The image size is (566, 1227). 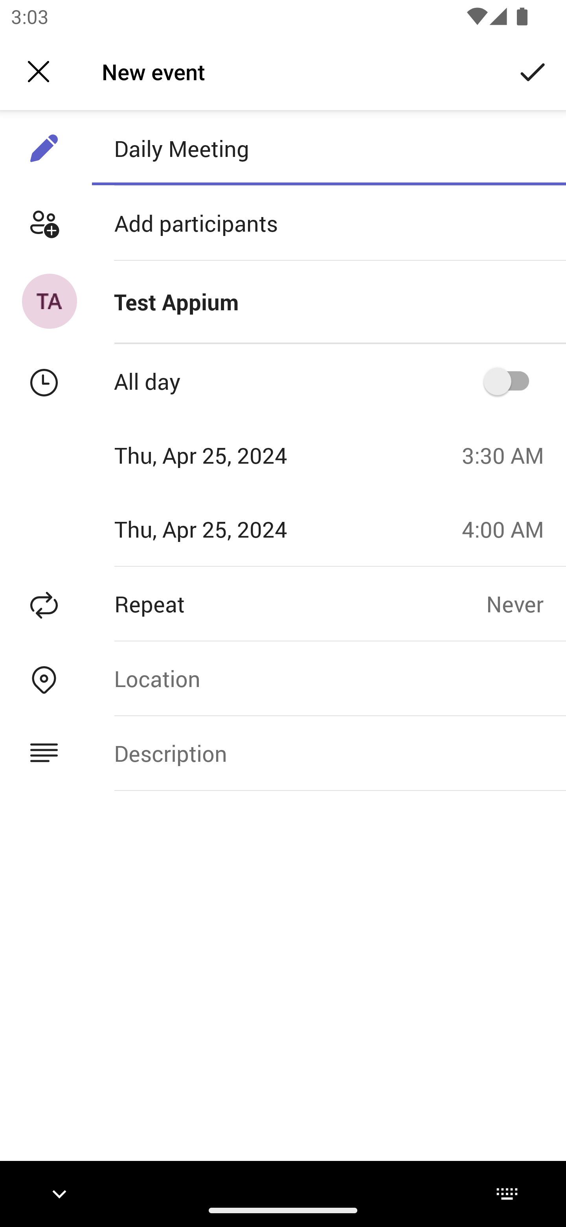 What do you see at coordinates (329, 148) in the screenshot?
I see `Daily Meeting` at bounding box center [329, 148].